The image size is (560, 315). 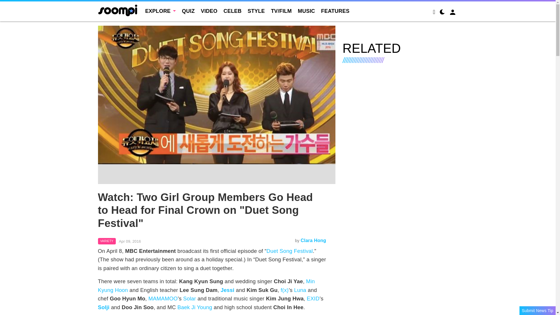 I want to click on EXID, so click(x=313, y=298).